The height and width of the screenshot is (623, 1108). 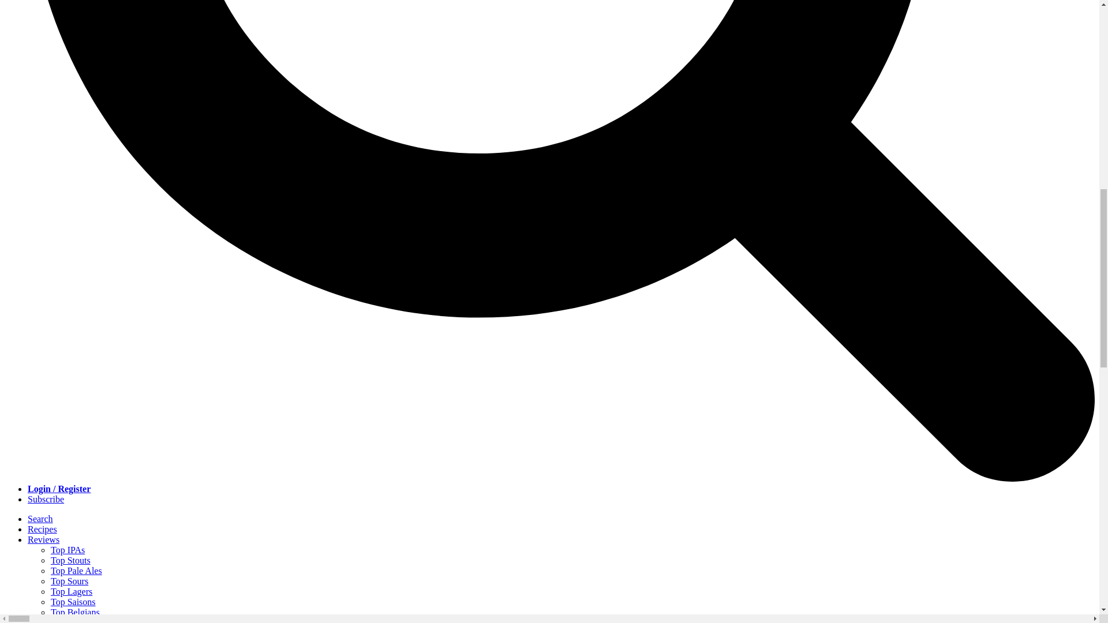 I want to click on Reviews, so click(x=44, y=539).